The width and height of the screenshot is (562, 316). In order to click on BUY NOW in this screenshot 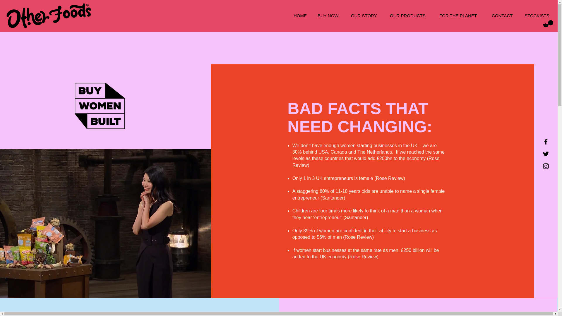, I will do `click(330, 16)`.